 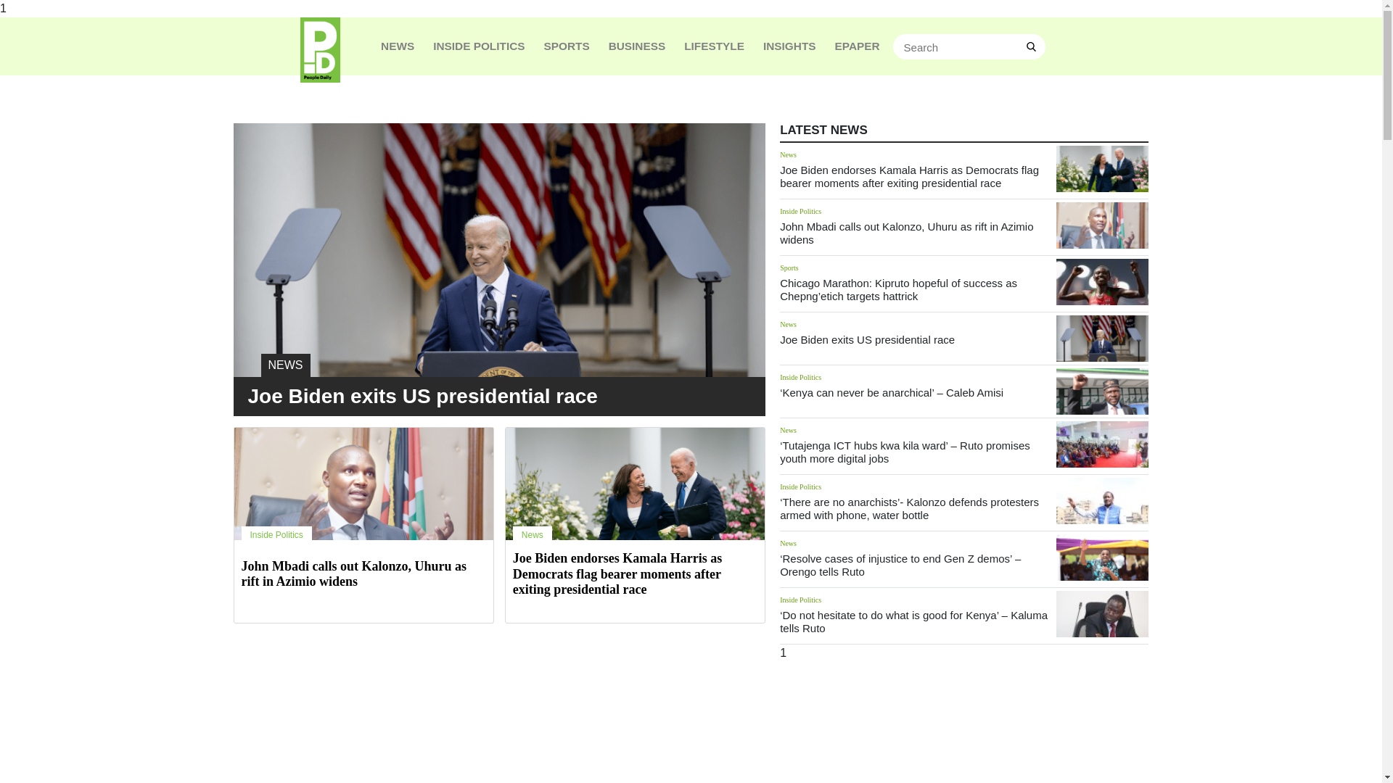 I want to click on BUSINESS, so click(x=637, y=46).